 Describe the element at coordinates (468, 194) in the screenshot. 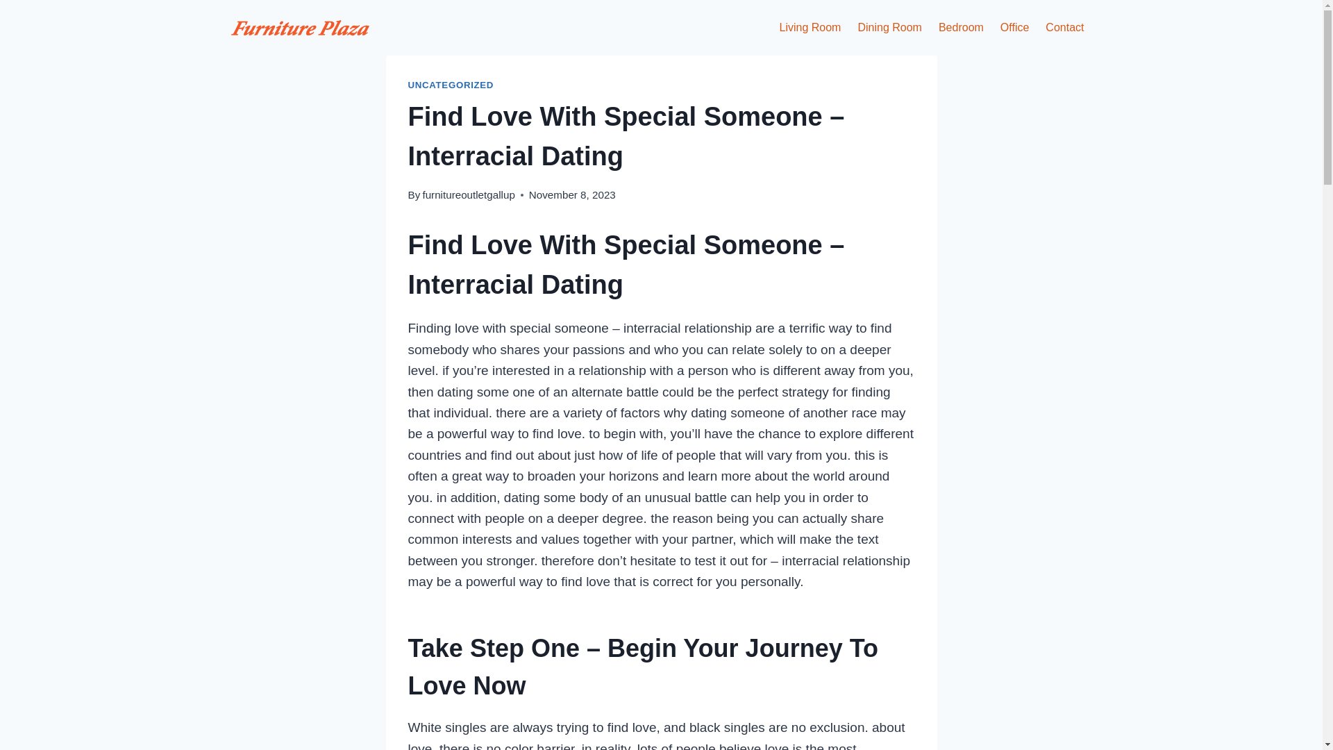

I see `furnitureoutletgallup` at that location.